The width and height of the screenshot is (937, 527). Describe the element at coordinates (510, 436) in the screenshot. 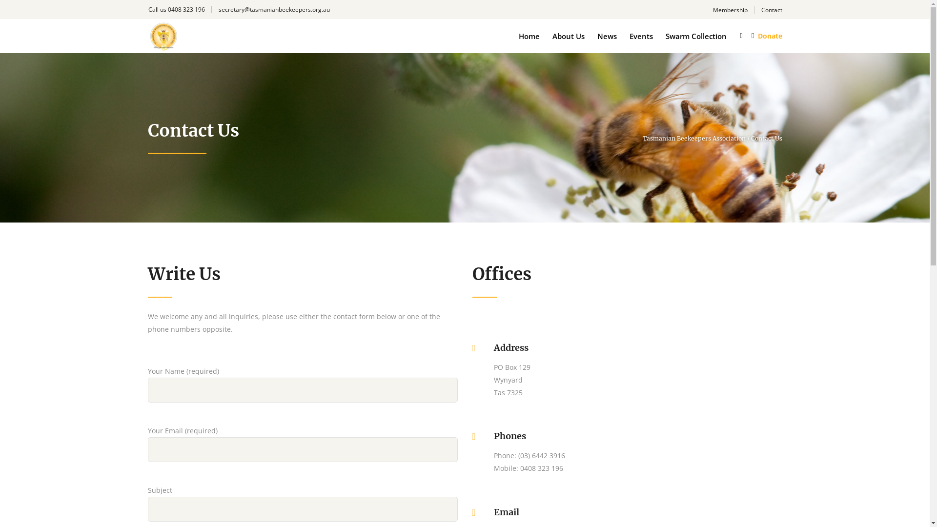

I see `Phones` at that location.